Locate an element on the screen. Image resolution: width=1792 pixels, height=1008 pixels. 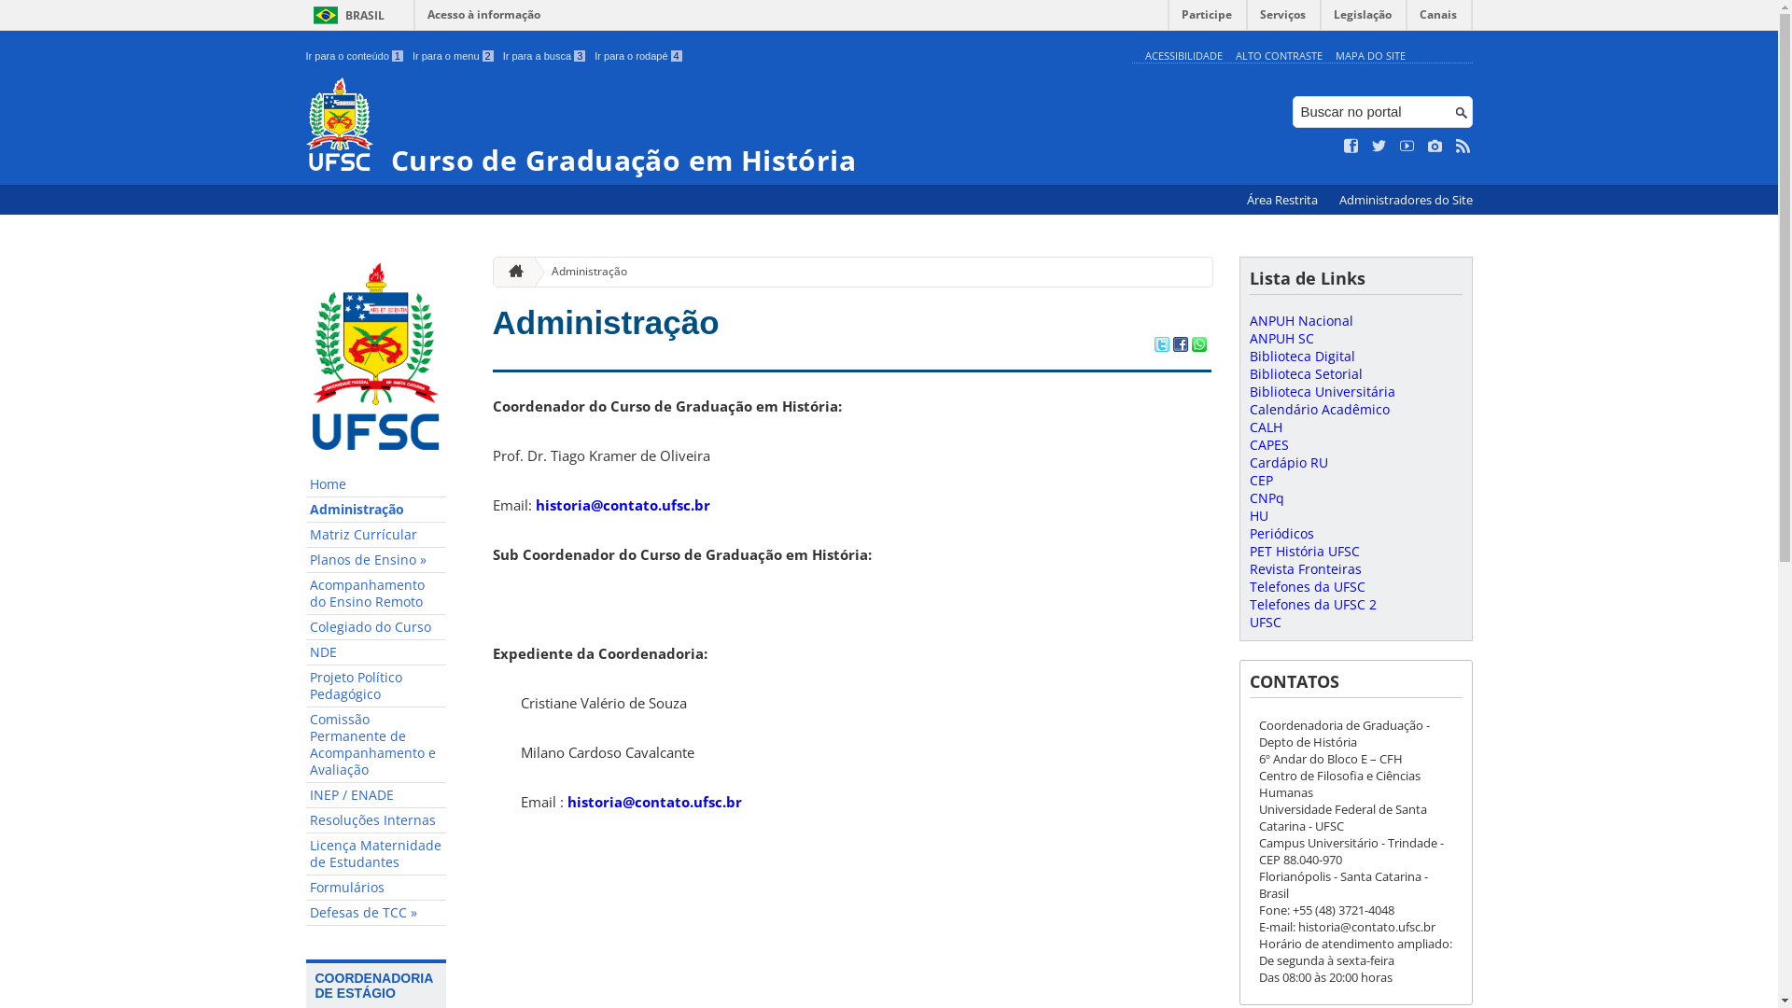
Colegiado do Curso is located at coordinates (376, 627).